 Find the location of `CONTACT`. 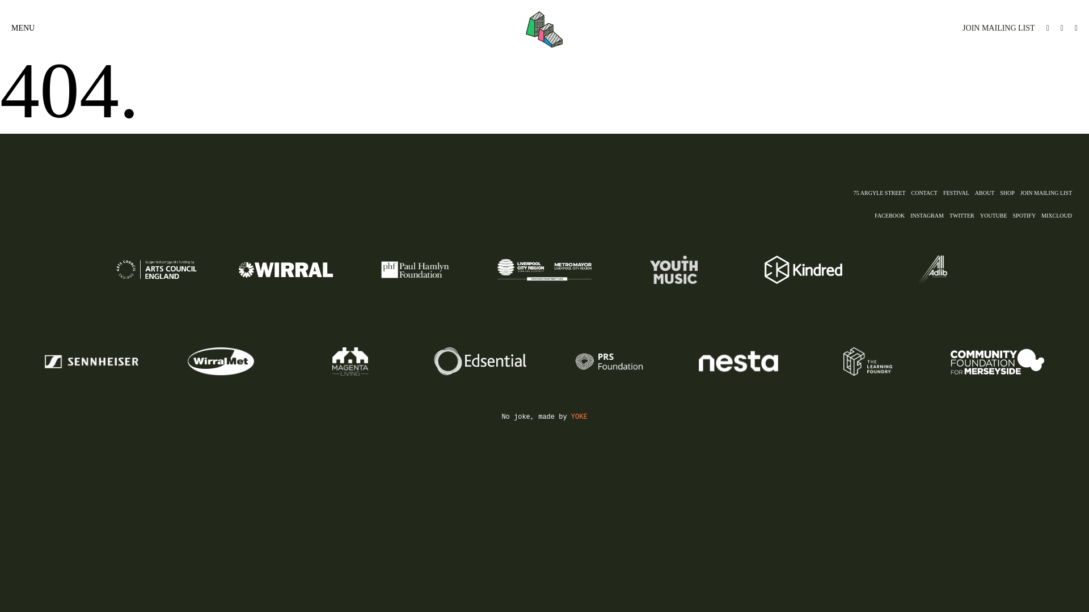

CONTACT is located at coordinates (927, 193).